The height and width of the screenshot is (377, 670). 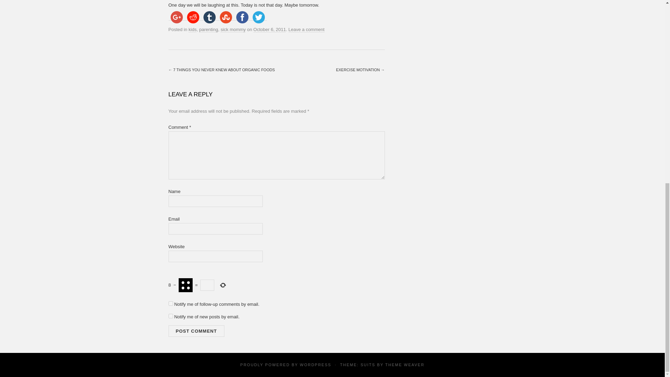 I want to click on October 6, 2011, so click(x=269, y=29).